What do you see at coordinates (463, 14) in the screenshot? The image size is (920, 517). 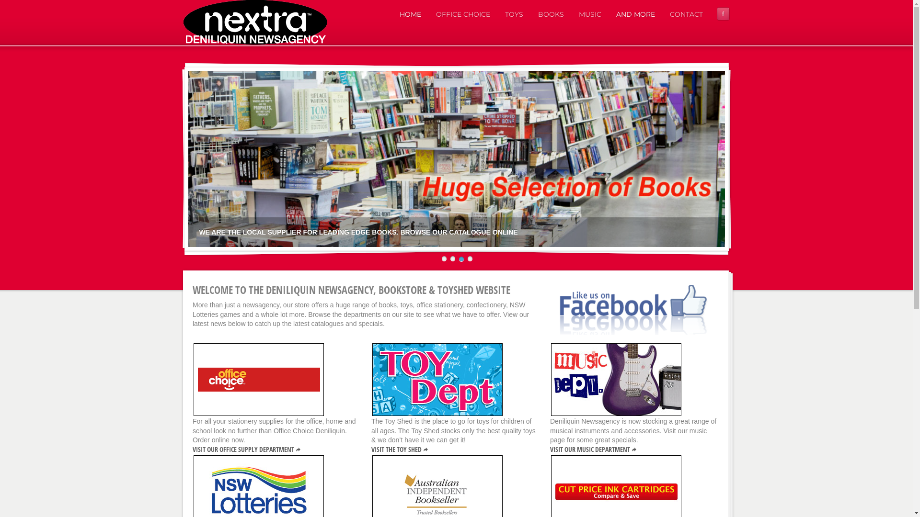 I see `OFFICE CHOICE` at bounding box center [463, 14].